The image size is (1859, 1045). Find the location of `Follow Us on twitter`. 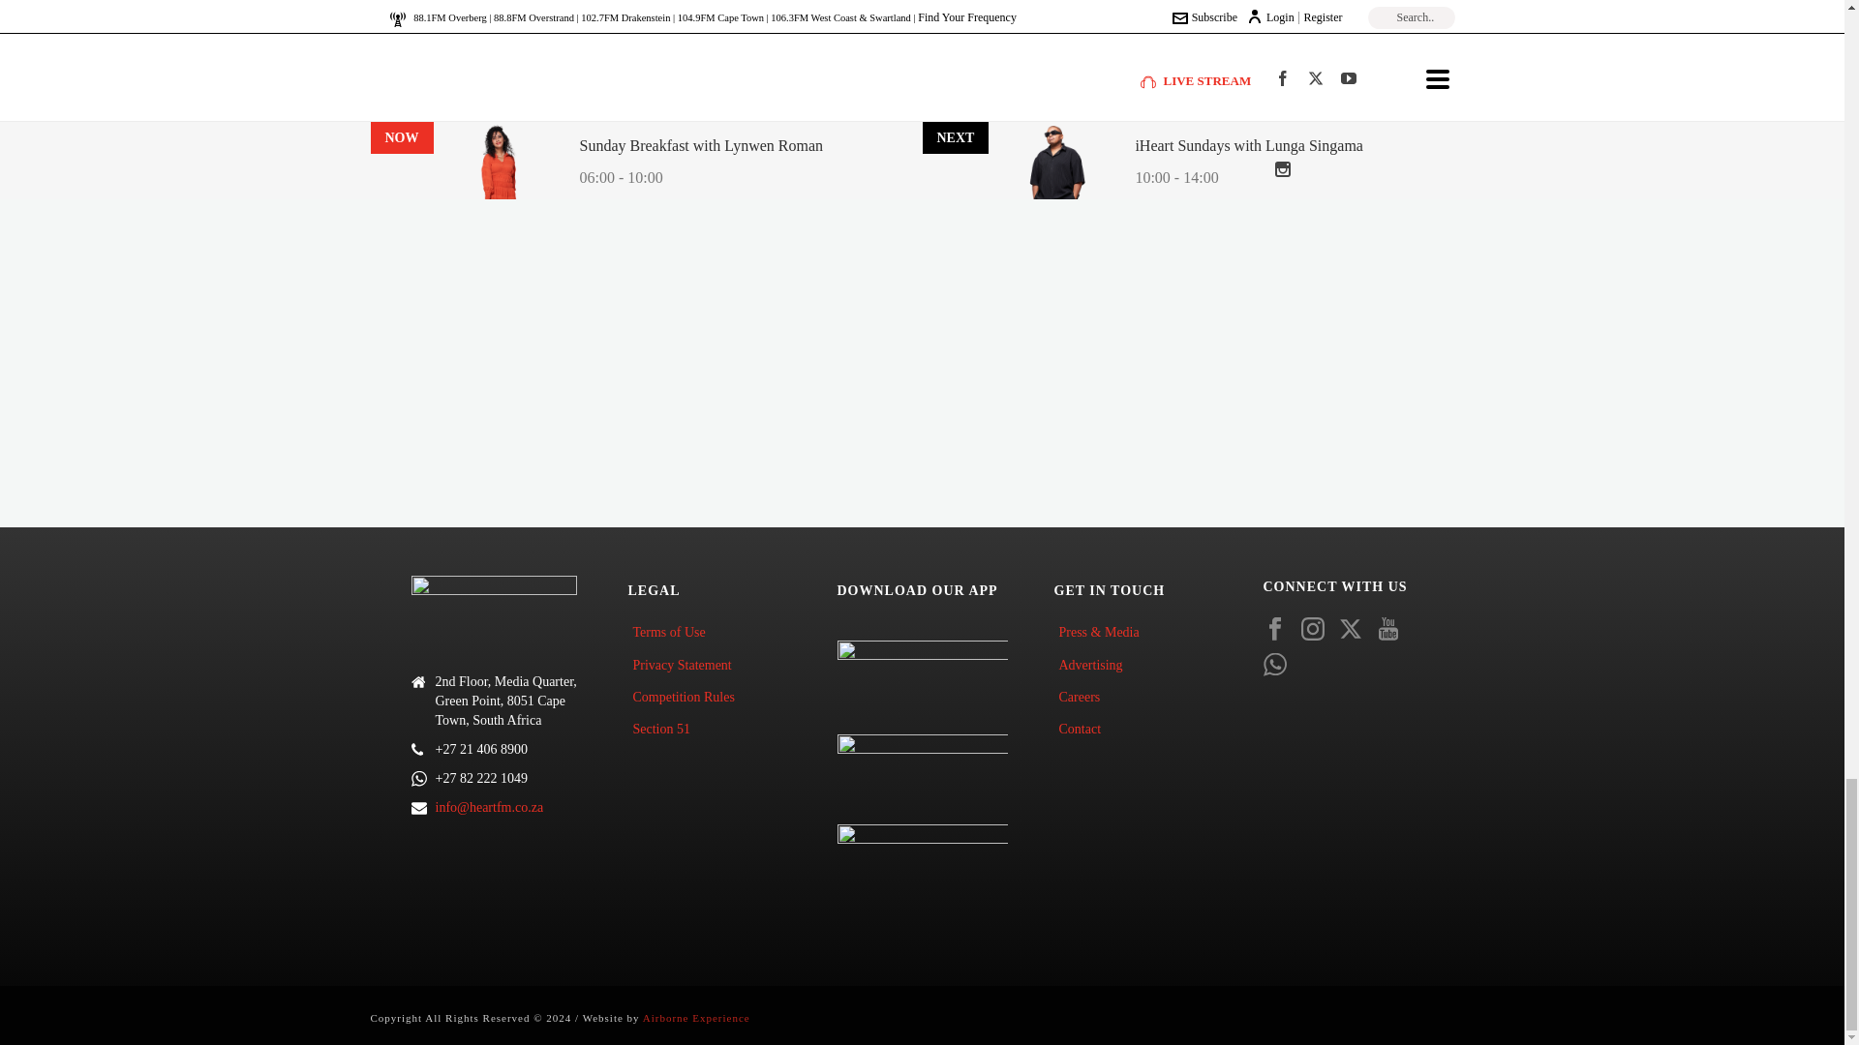

Follow Us on twitter is located at coordinates (1350, 631).